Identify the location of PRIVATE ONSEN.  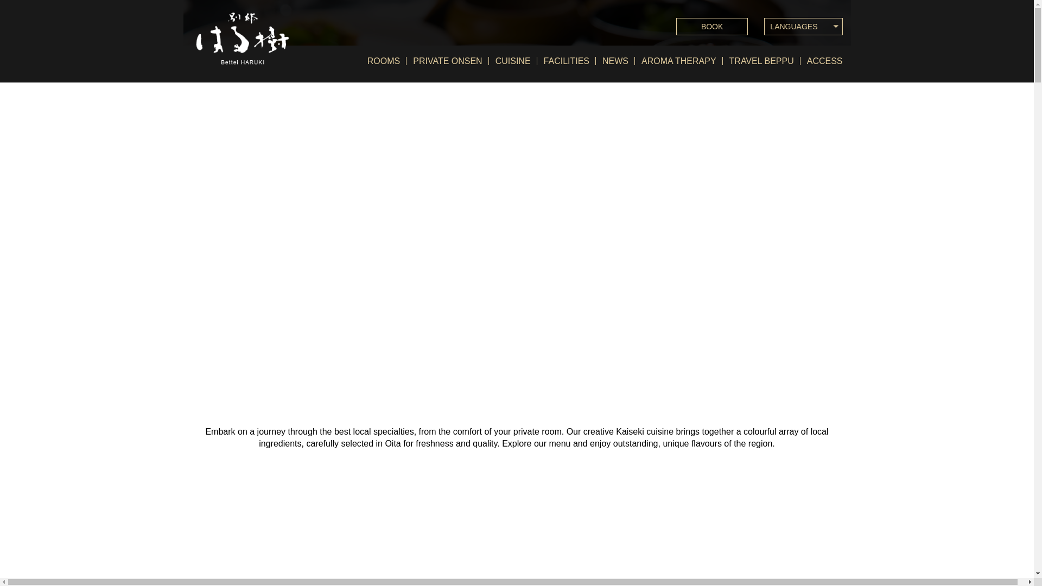
(447, 60).